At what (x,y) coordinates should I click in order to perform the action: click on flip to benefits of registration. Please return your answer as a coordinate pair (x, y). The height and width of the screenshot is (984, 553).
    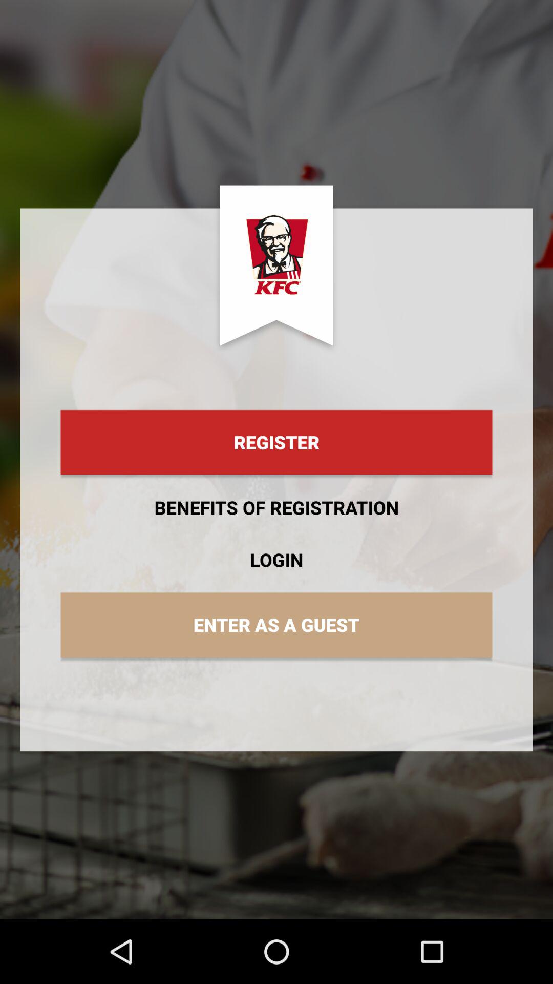
    Looking at the image, I should click on (276, 507).